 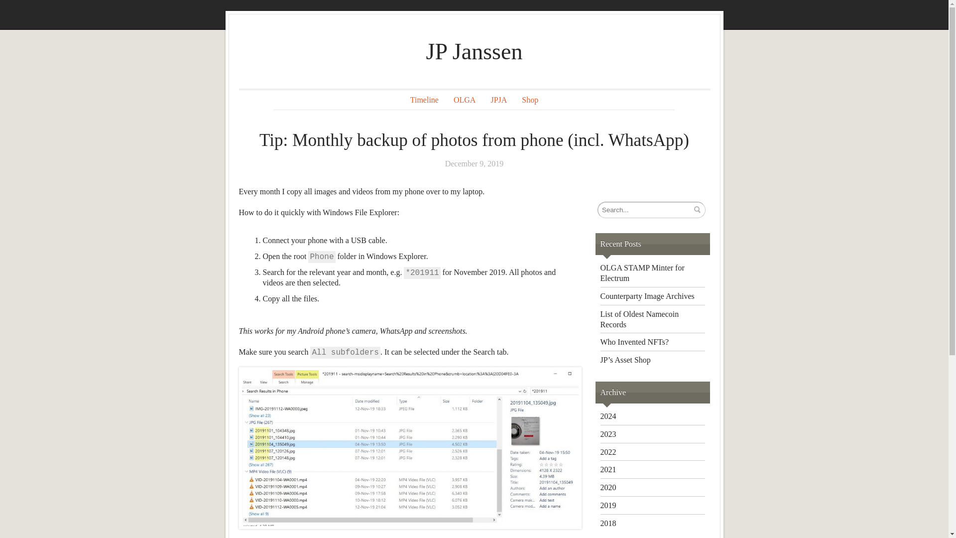 I want to click on 2023, so click(x=608, y=434).